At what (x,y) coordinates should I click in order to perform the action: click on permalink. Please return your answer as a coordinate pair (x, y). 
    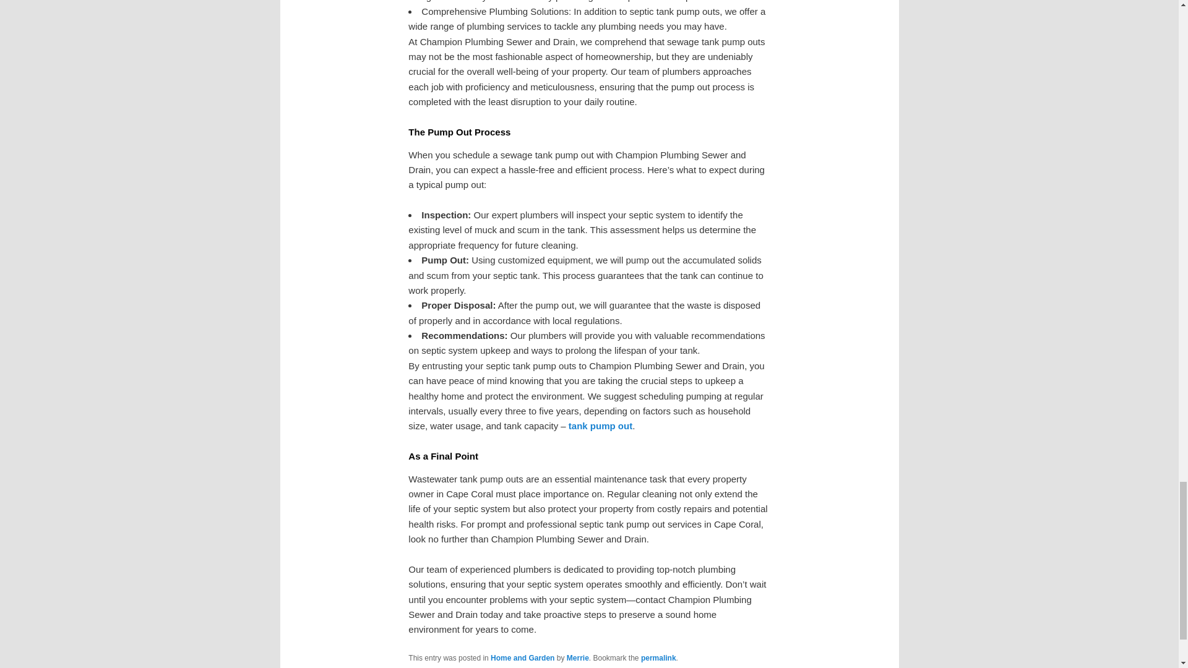
    Looking at the image, I should click on (658, 658).